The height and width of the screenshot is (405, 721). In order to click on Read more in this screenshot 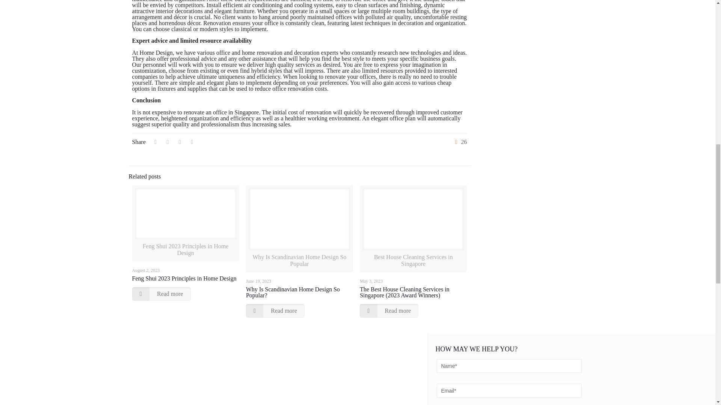, I will do `click(389, 310)`.